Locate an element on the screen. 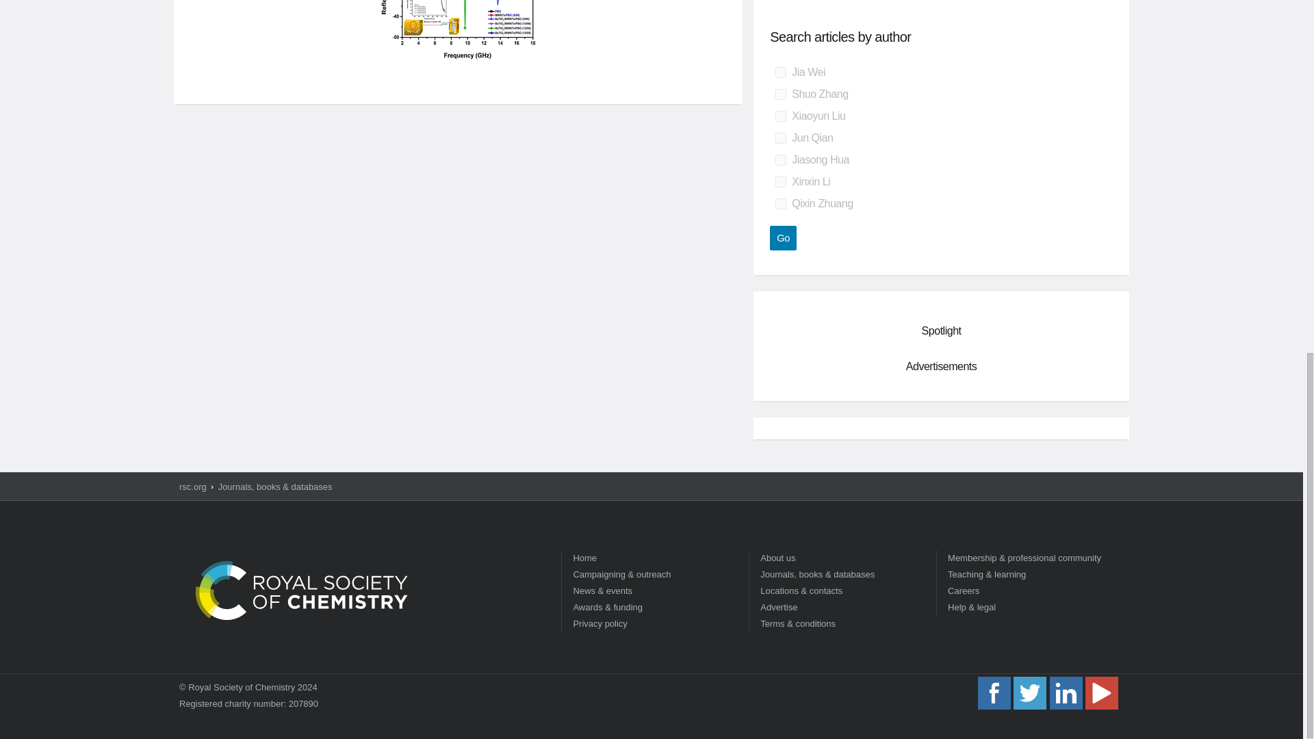 The width and height of the screenshot is (1314, 739). on is located at coordinates (780, 73).